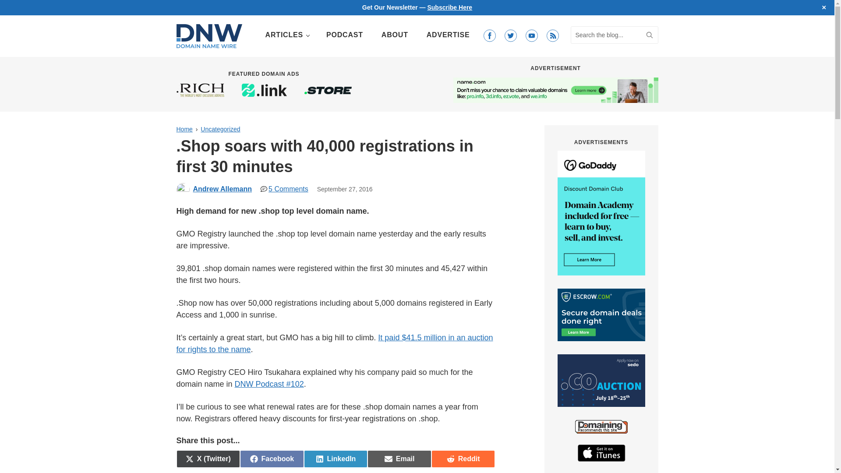  I want to click on PODCAST, so click(448, 35).